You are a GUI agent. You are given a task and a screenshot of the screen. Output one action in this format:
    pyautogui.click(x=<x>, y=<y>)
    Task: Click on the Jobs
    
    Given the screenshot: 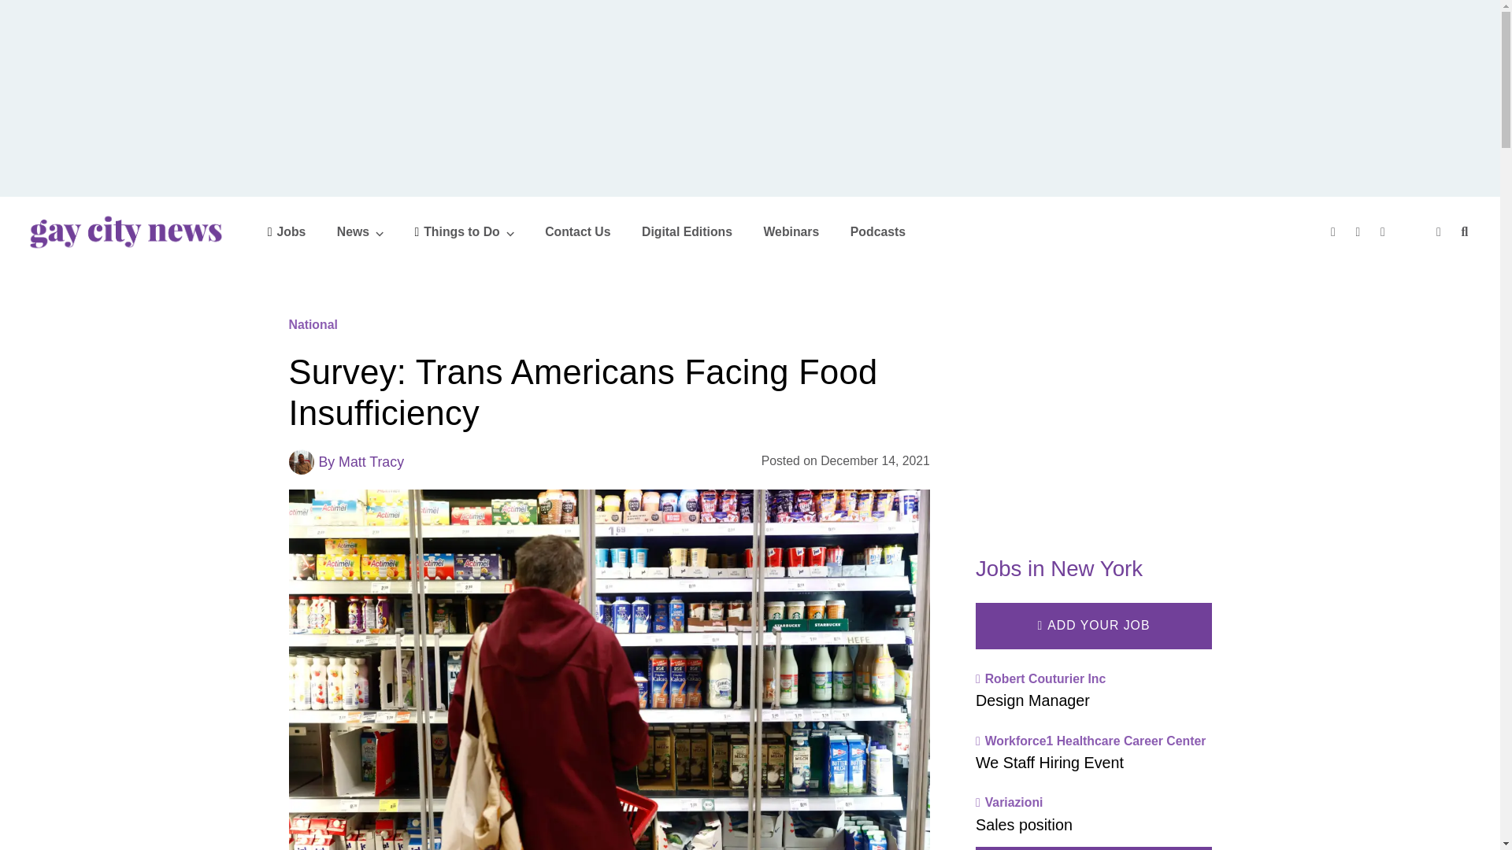 What is the action you would take?
    pyautogui.click(x=287, y=231)
    